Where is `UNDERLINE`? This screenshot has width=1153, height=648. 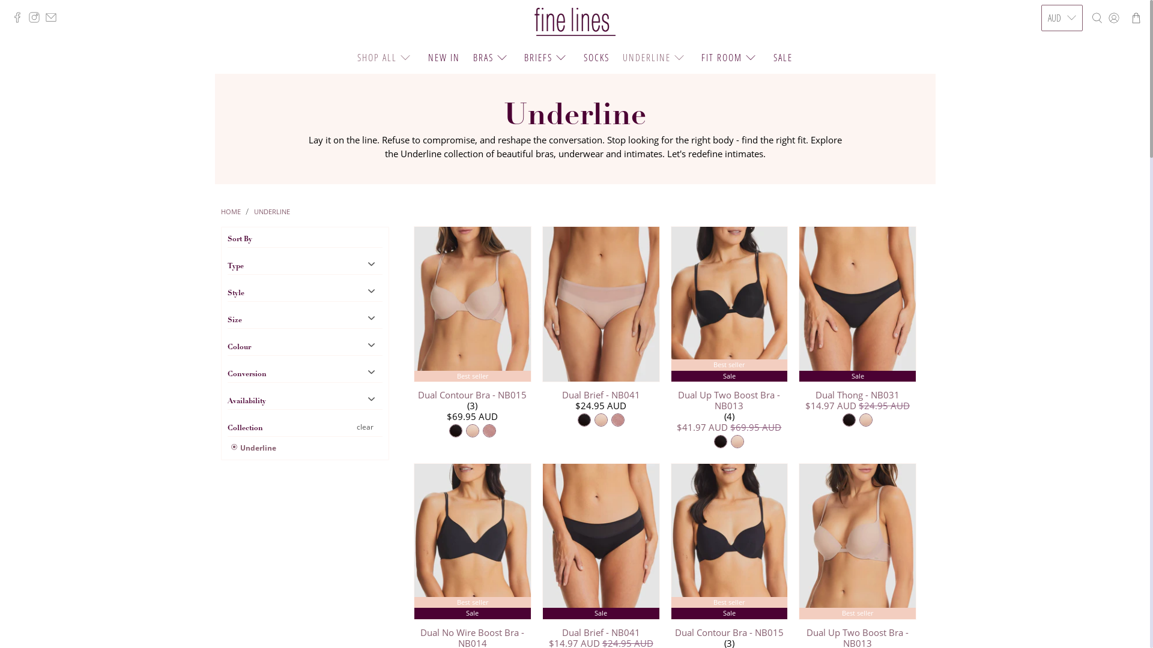
UNDERLINE is located at coordinates (272, 211).